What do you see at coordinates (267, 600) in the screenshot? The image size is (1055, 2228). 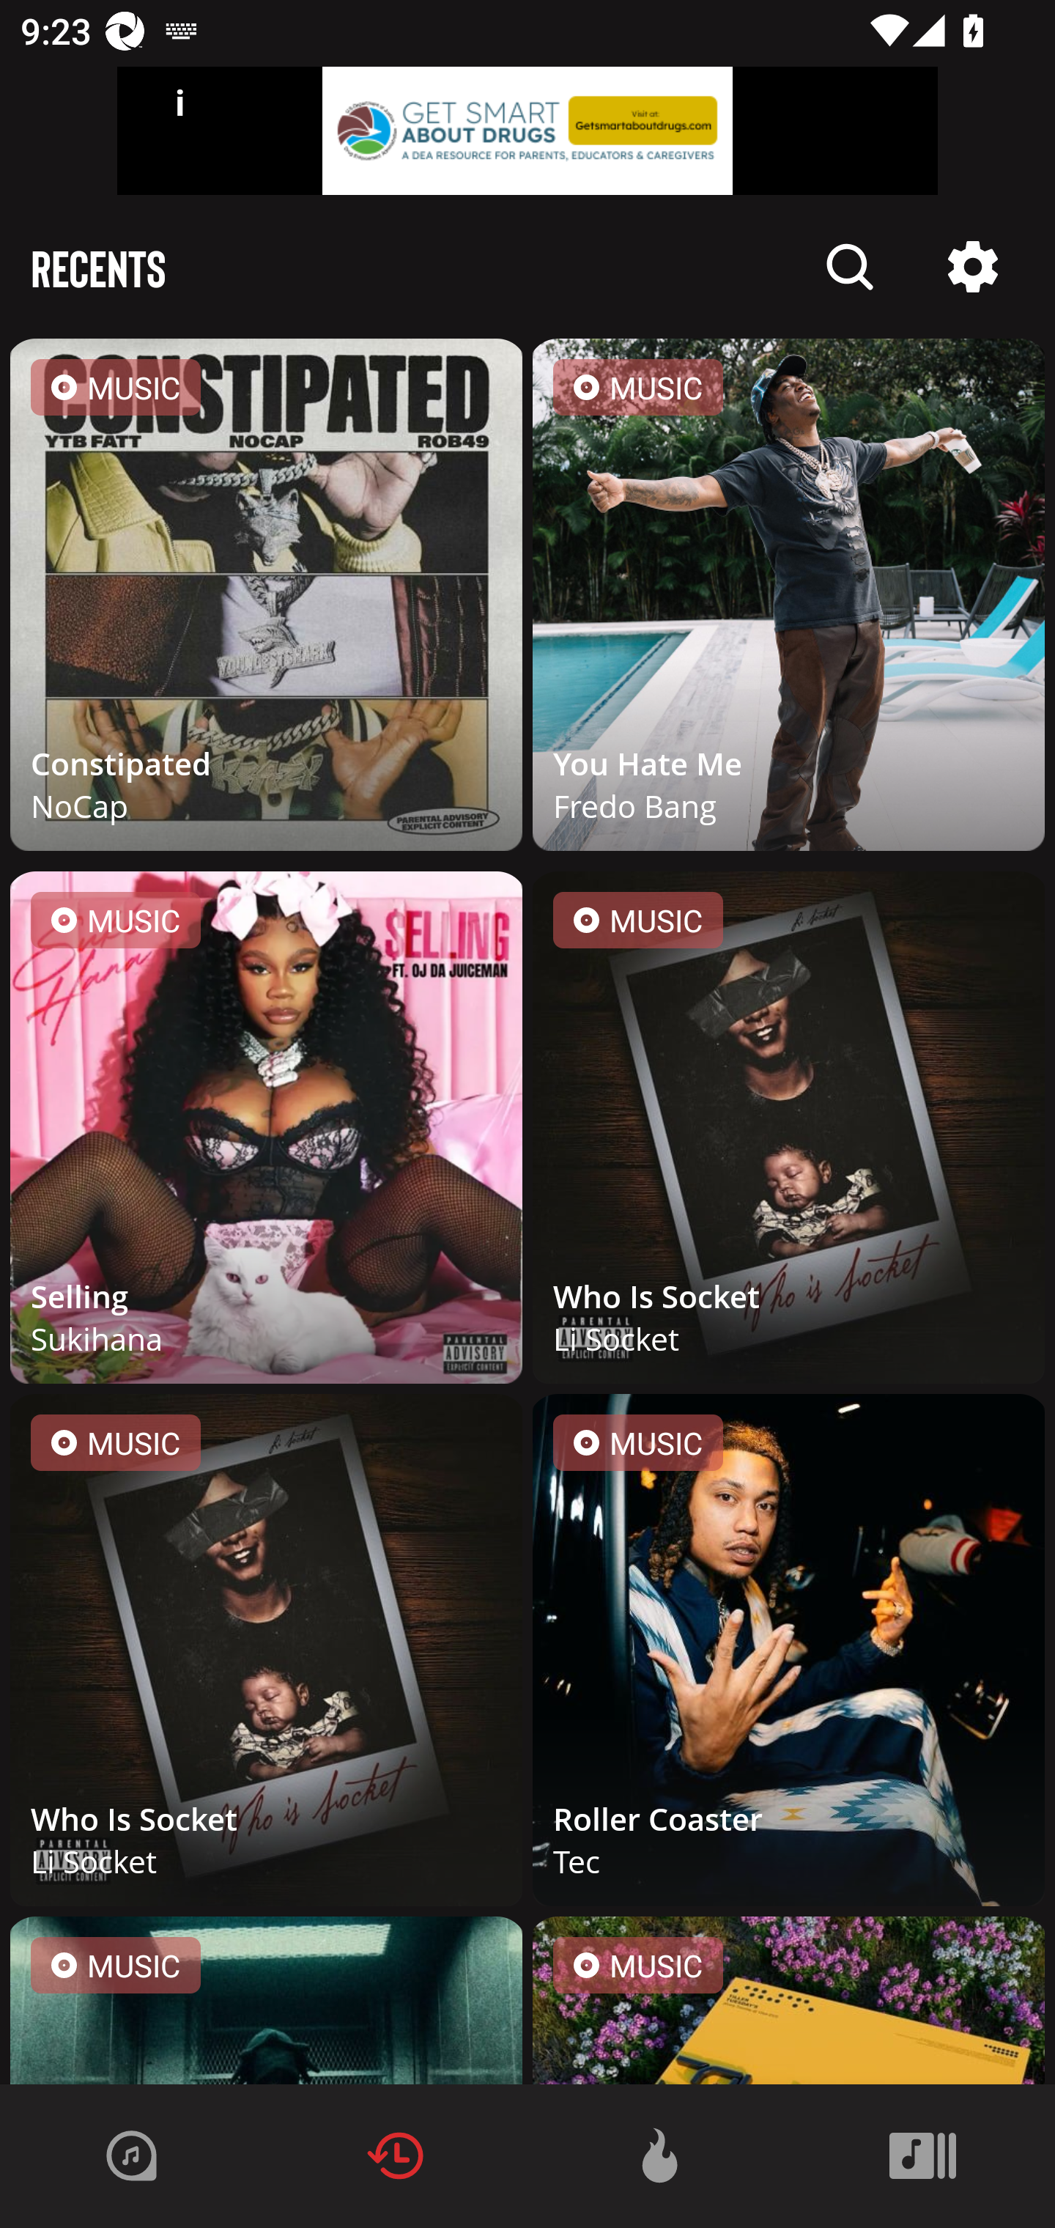 I see `MUSIC Constipated NoCap` at bounding box center [267, 600].